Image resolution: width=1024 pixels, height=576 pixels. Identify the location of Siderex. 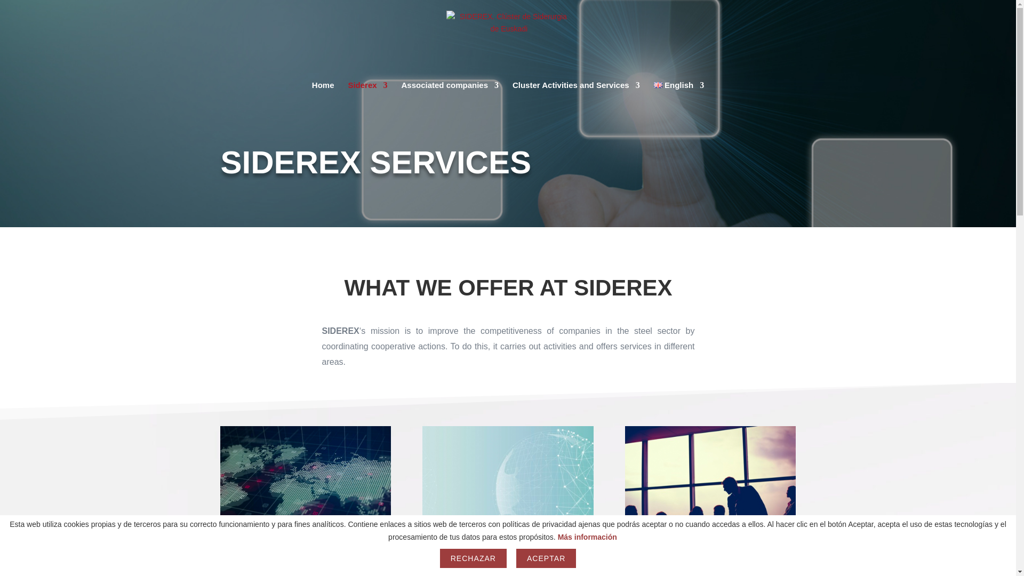
(367, 93).